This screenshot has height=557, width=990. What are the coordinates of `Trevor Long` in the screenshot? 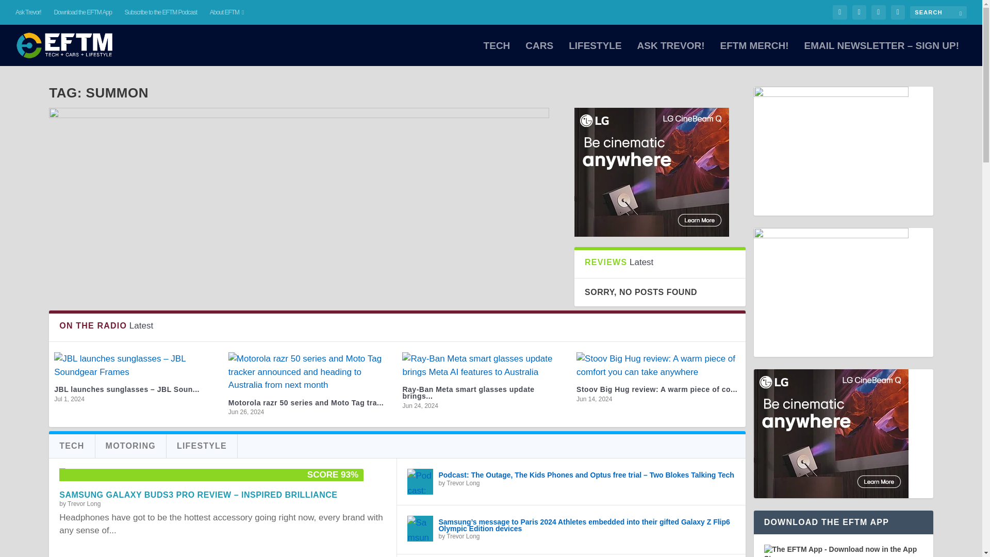 It's located at (84, 503).